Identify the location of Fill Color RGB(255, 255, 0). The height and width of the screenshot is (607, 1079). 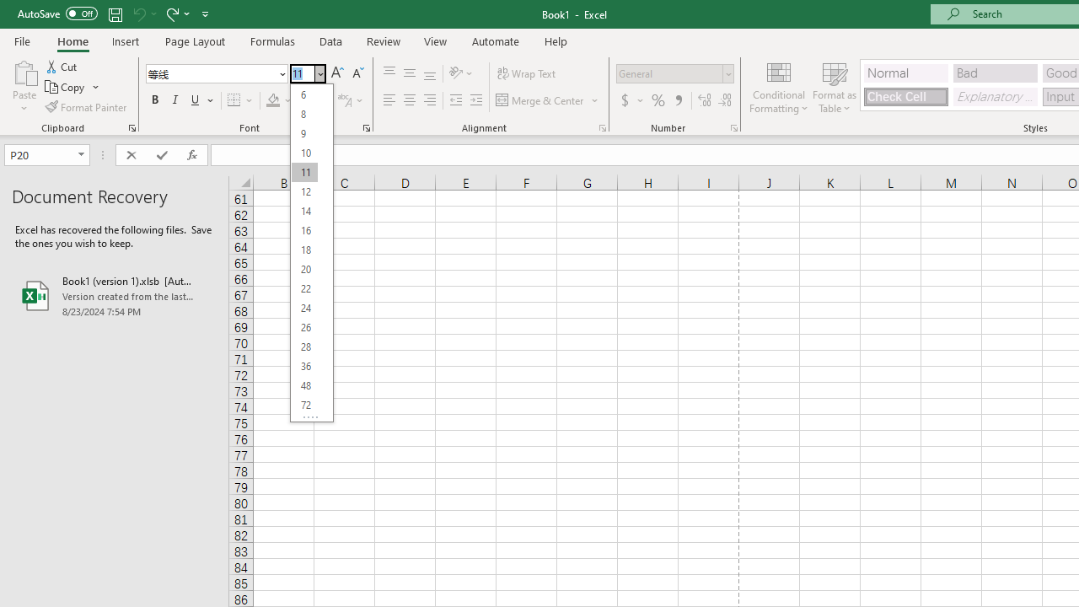
(273, 101).